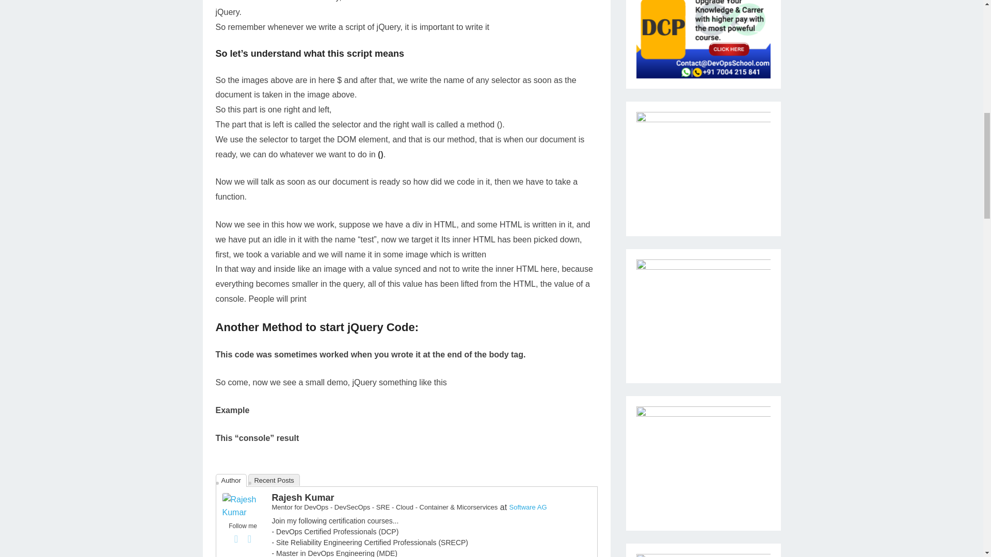 This screenshot has width=991, height=557. I want to click on Software AG, so click(528, 507).